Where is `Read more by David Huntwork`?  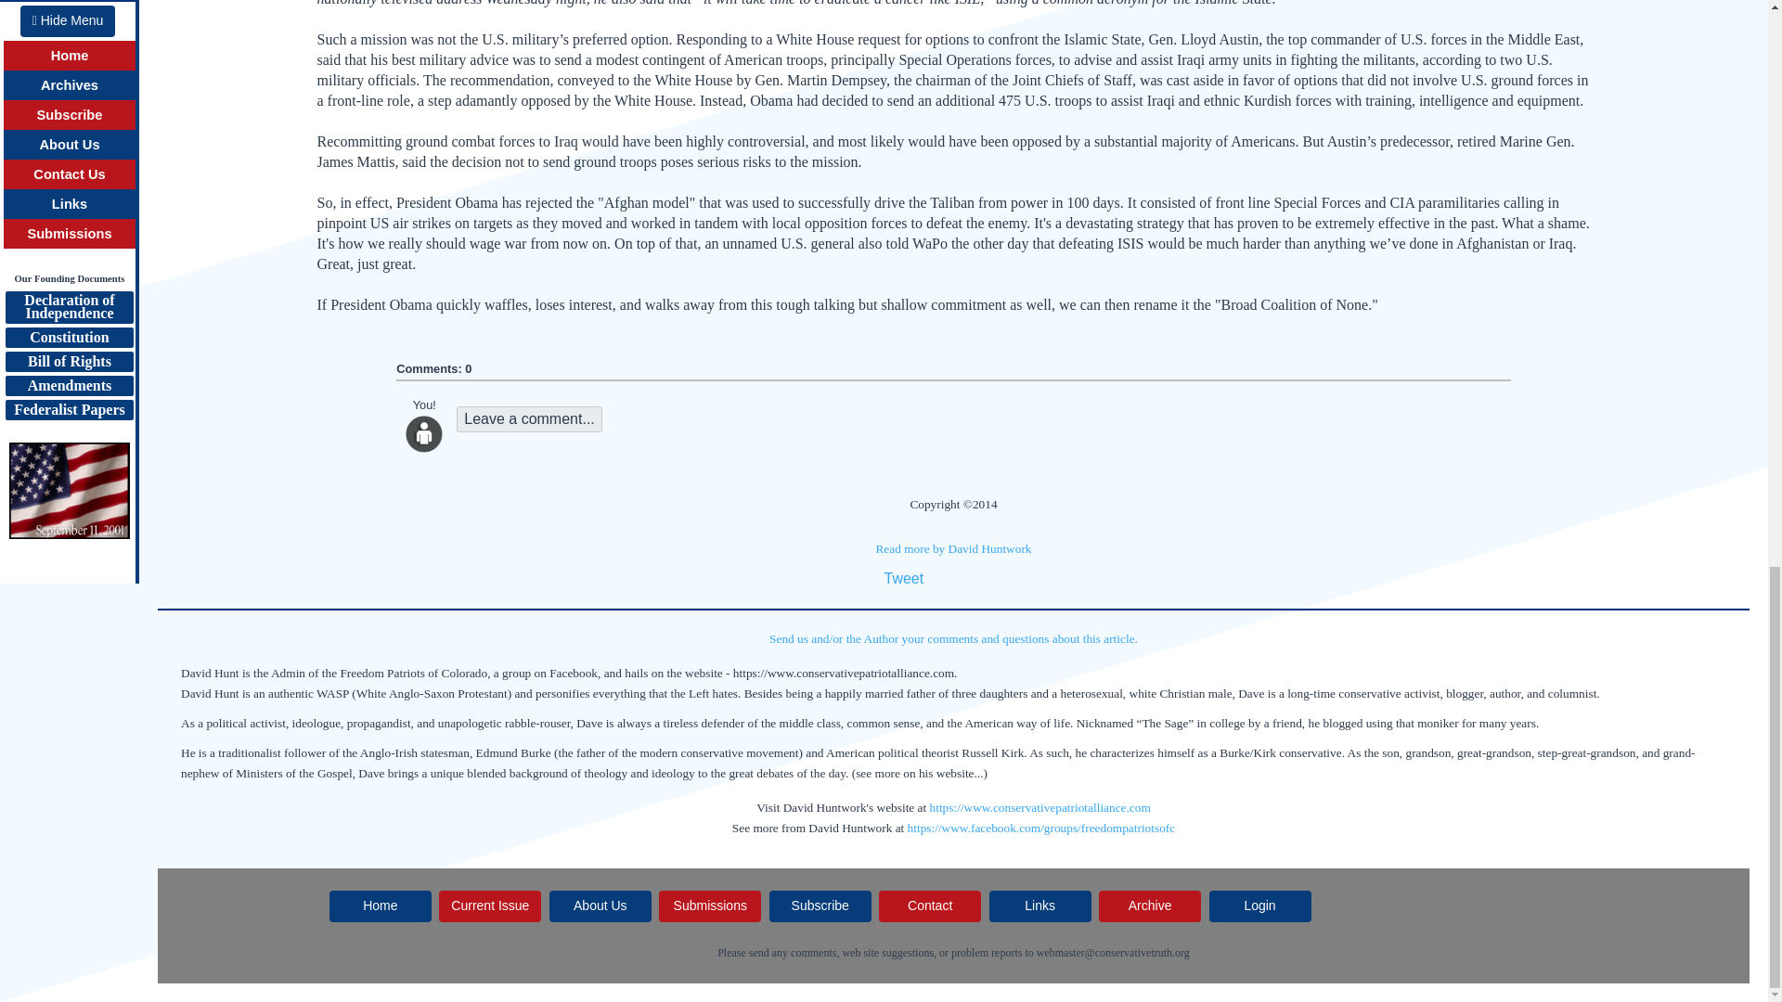
Read more by David Huntwork is located at coordinates (952, 549).